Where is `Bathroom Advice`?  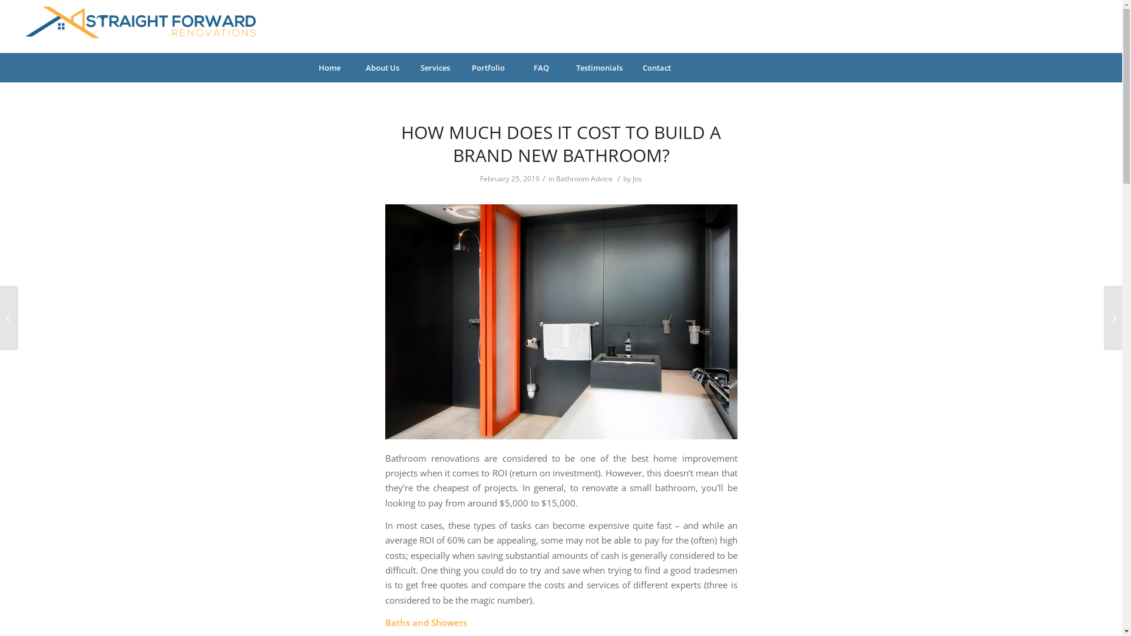
Bathroom Advice is located at coordinates (584, 178).